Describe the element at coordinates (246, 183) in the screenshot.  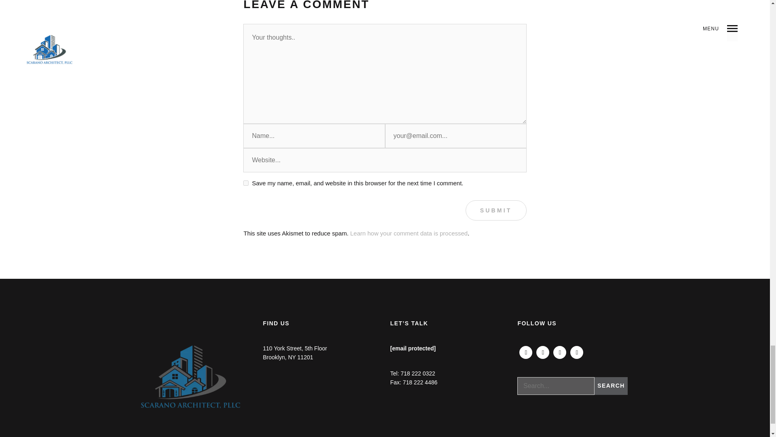
I see `yes` at that location.